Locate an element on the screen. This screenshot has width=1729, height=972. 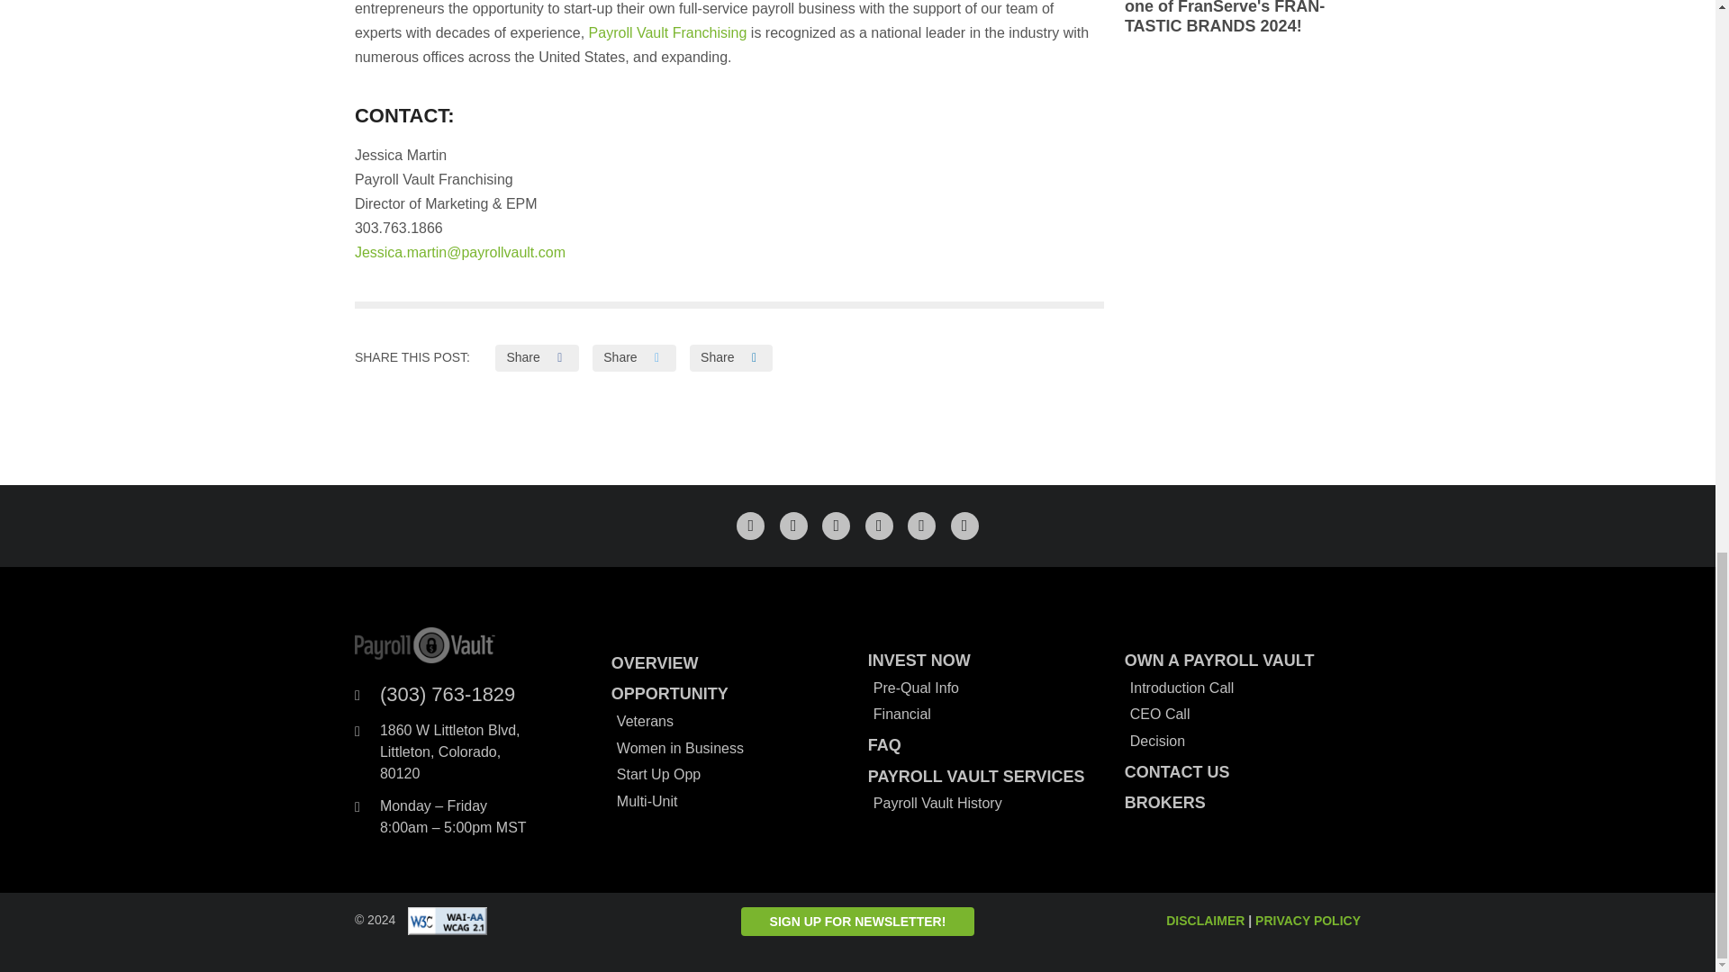
YOUTUBE is located at coordinates (964, 526).